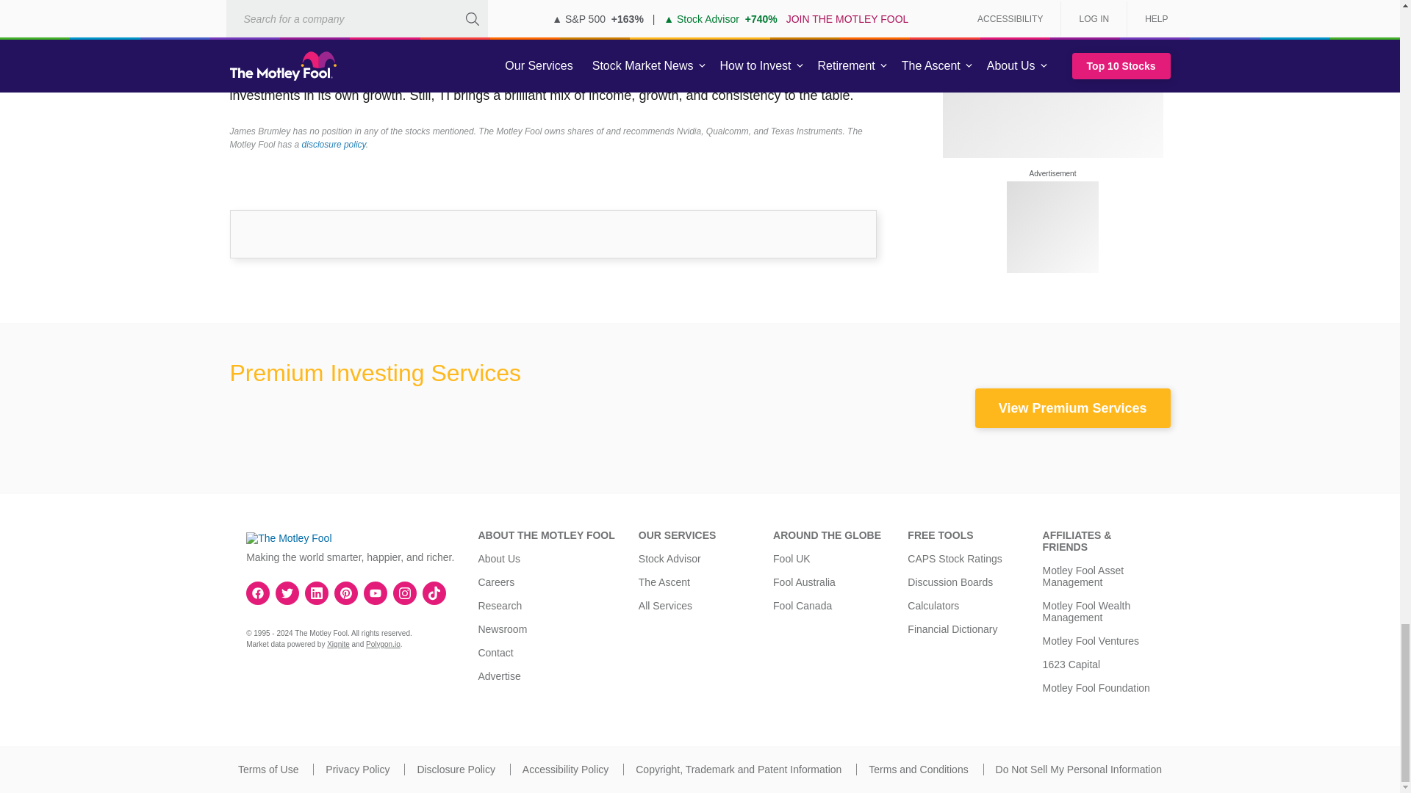  Describe the element at coordinates (357, 770) in the screenshot. I see `Privacy Policy` at that location.